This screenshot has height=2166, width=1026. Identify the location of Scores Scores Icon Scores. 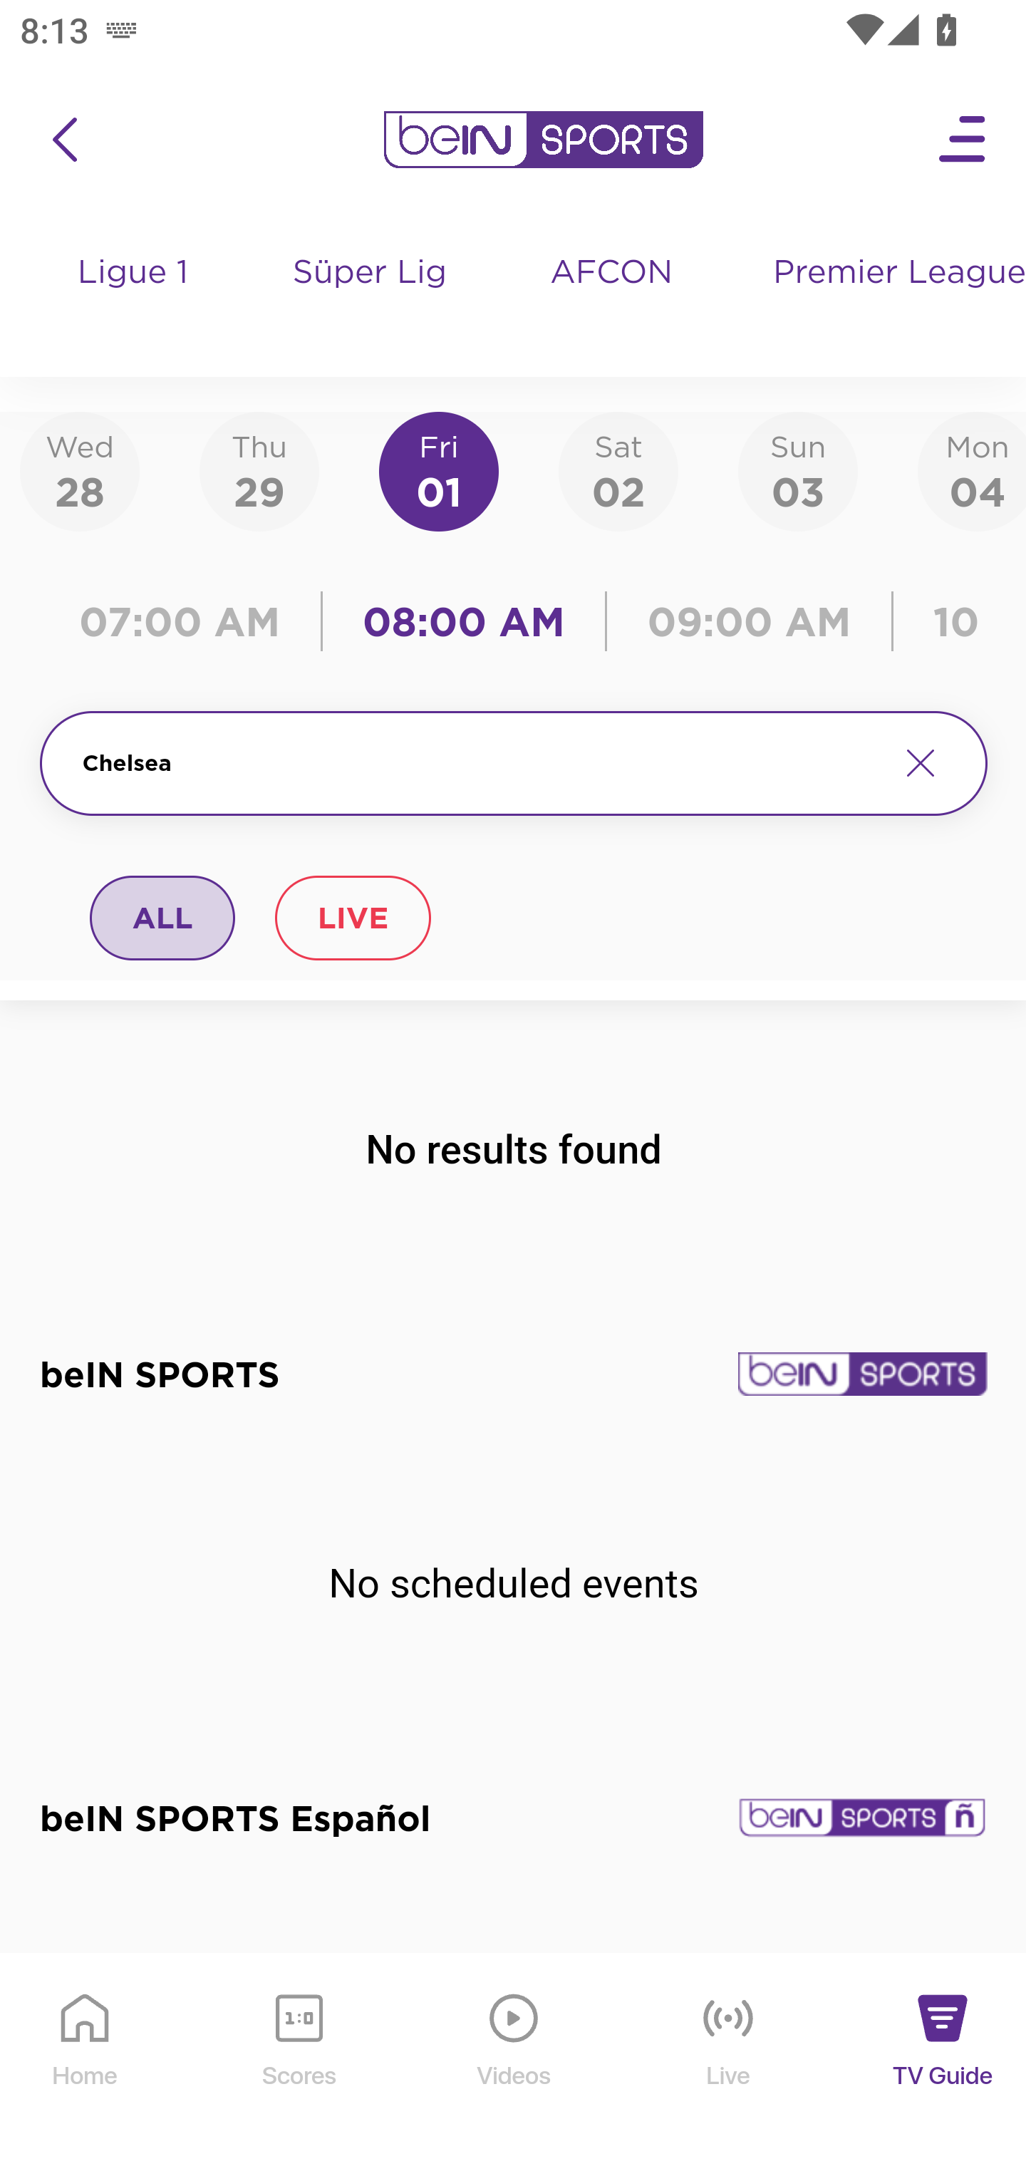
(299, 2061).